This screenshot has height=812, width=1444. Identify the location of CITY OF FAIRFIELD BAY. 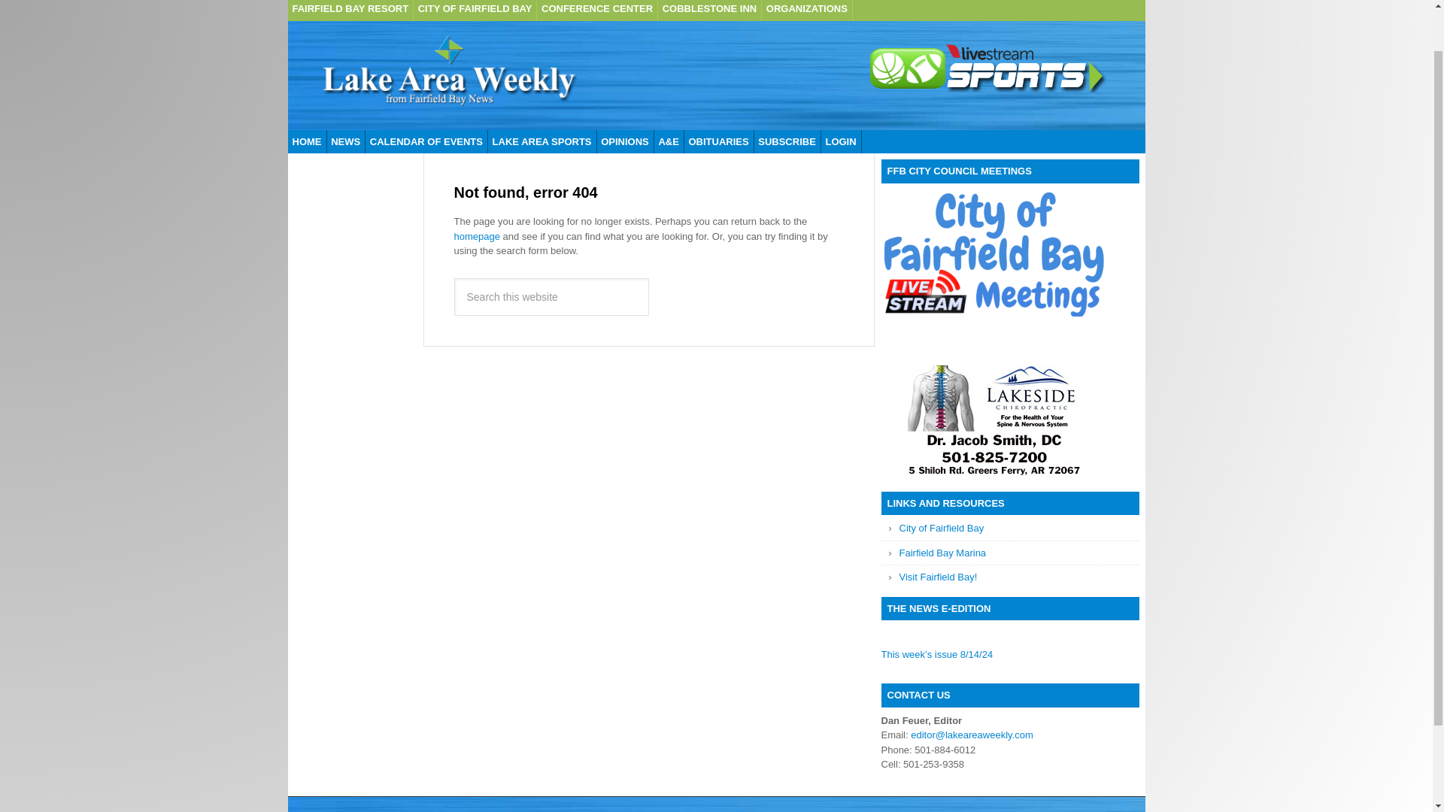
(475, 11).